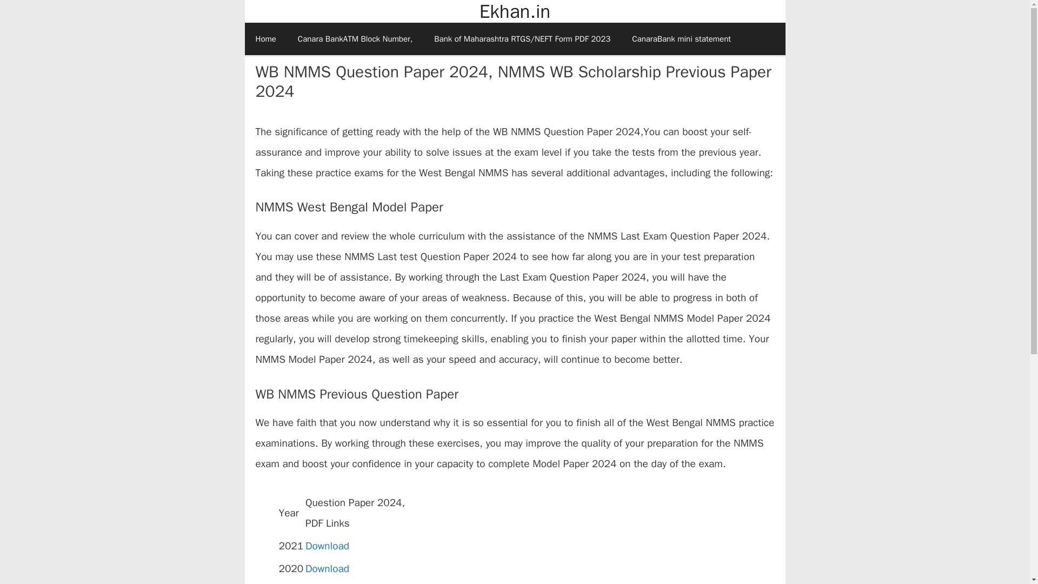  What do you see at coordinates (327, 569) in the screenshot?
I see `Download` at bounding box center [327, 569].